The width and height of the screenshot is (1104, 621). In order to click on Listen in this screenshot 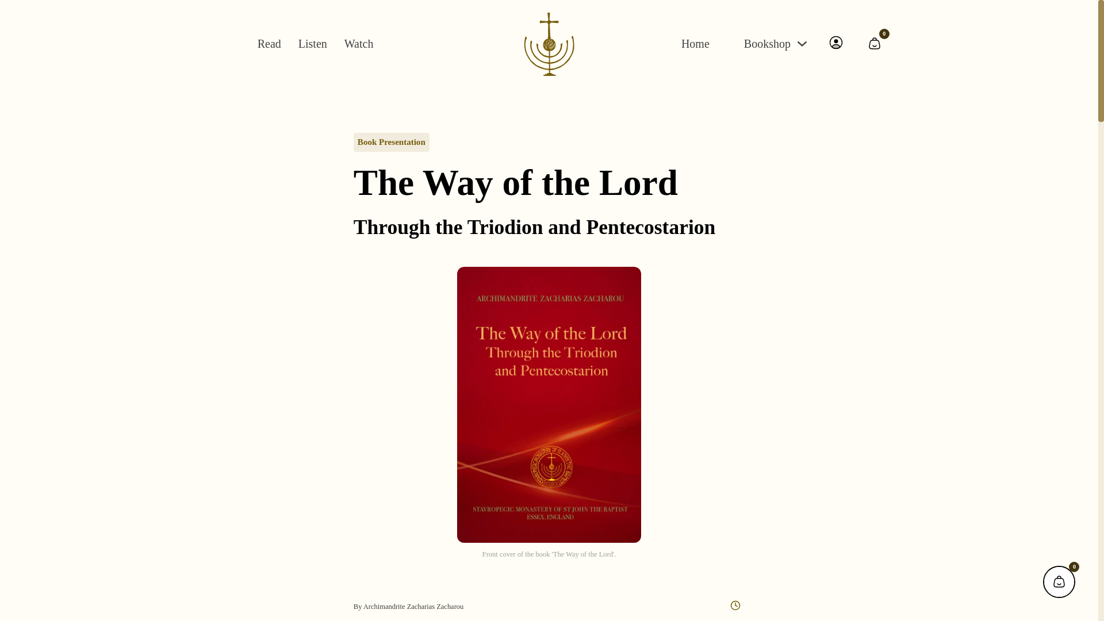, I will do `click(312, 44)`.